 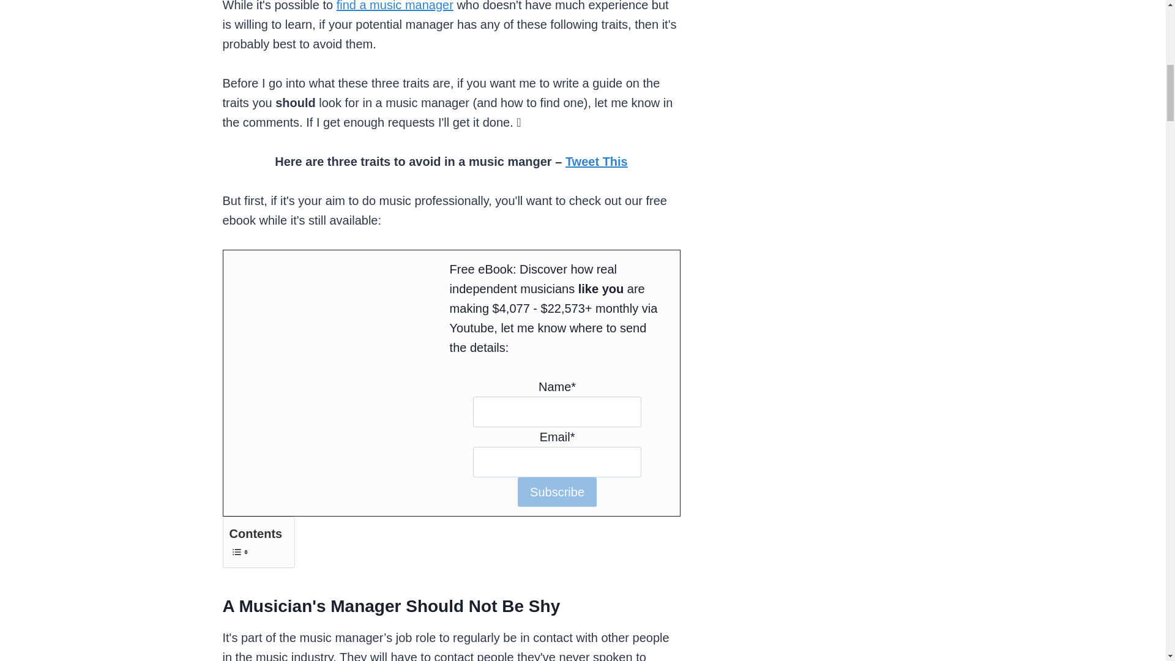 What do you see at coordinates (596, 162) in the screenshot?
I see `Tweet This` at bounding box center [596, 162].